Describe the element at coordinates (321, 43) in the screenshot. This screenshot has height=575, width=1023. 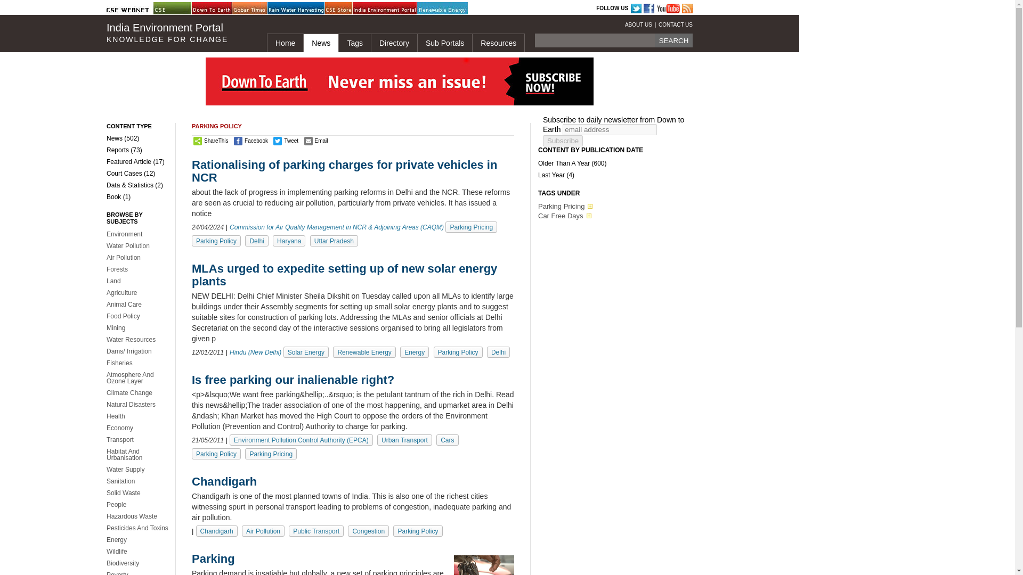
I see `News` at that location.